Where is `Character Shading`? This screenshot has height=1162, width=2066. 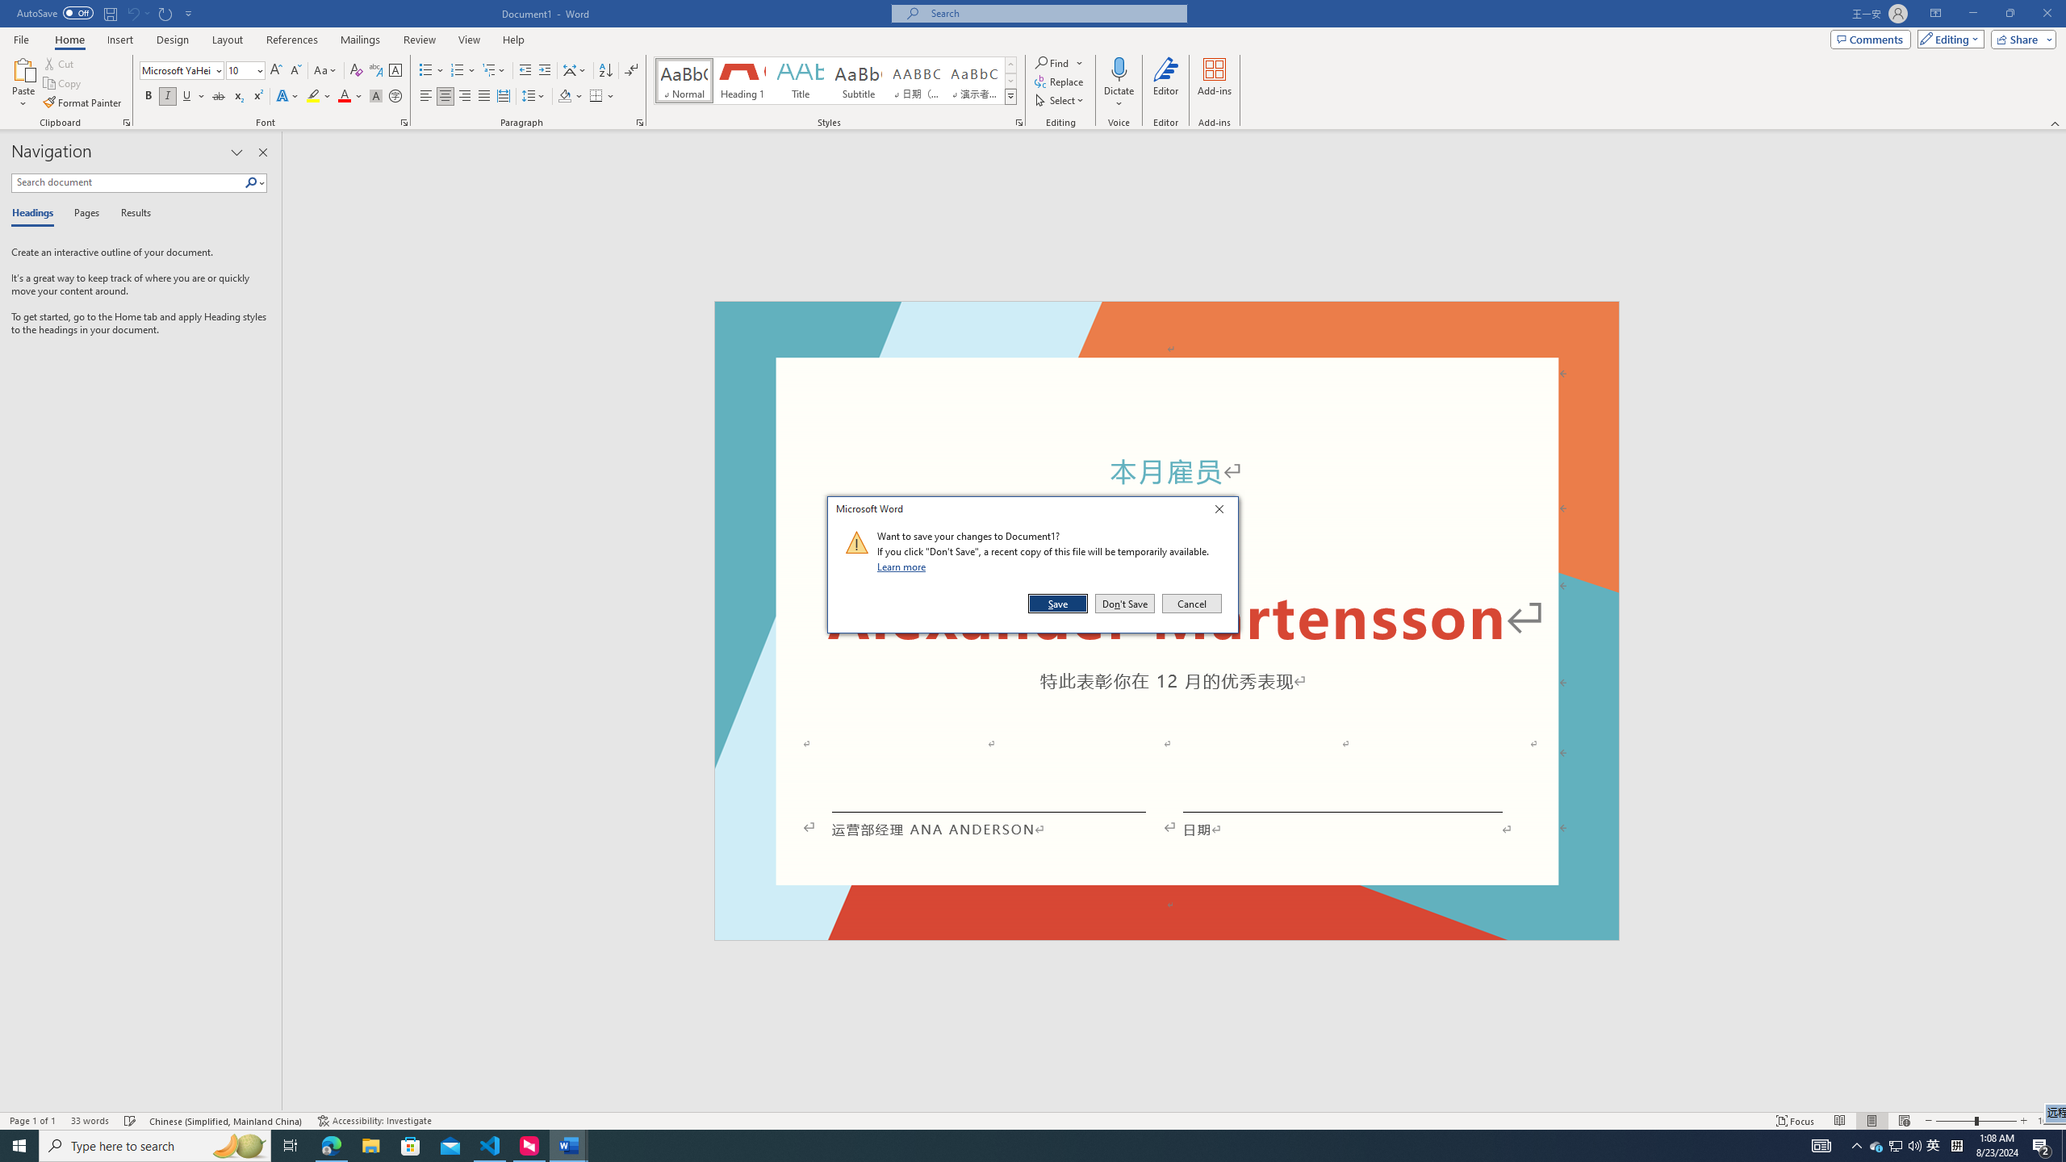
Character Shading is located at coordinates (376, 97).